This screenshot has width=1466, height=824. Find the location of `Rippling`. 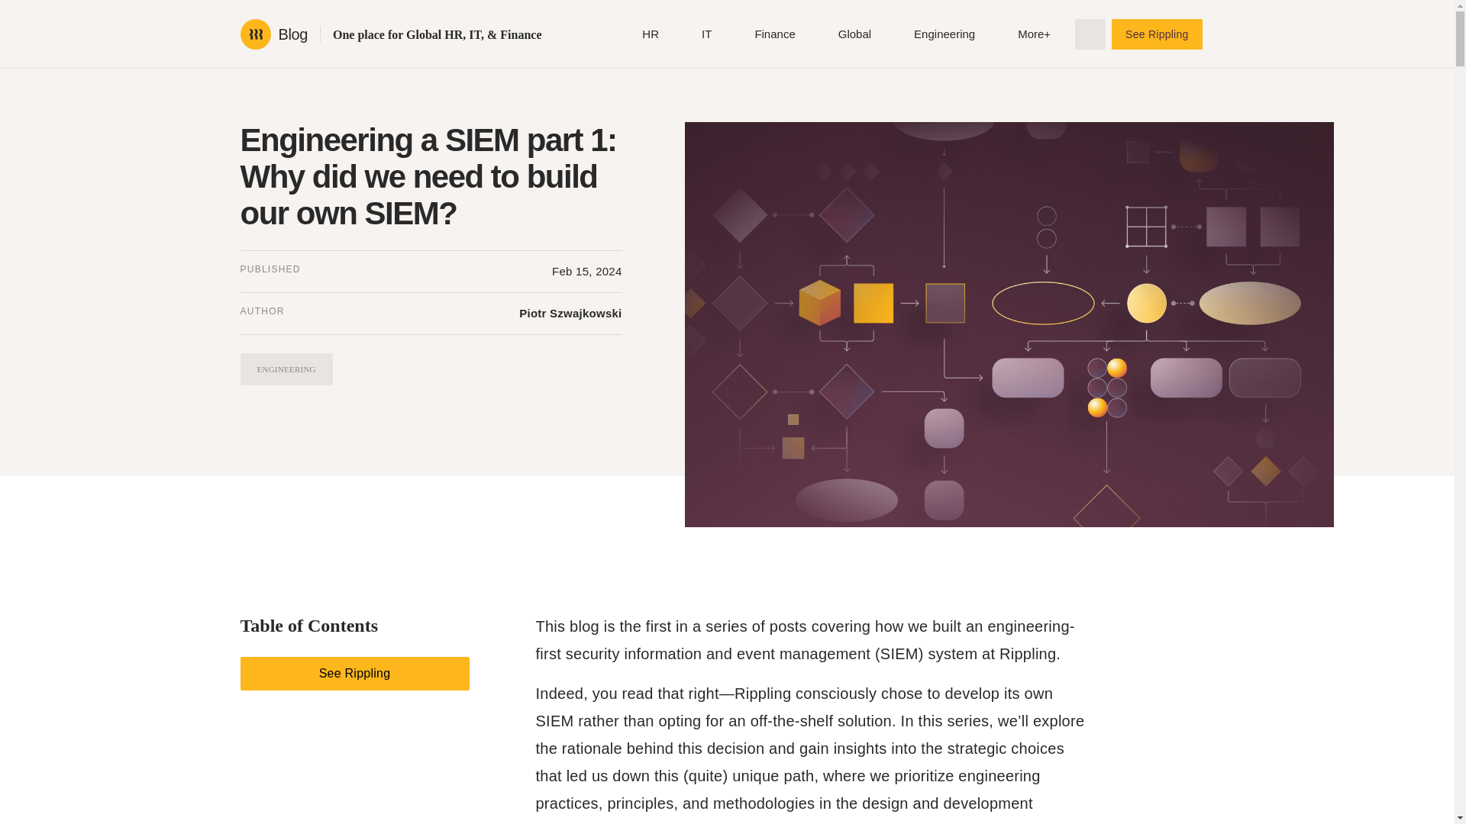

Rippling is located at coordinates (255, 33).